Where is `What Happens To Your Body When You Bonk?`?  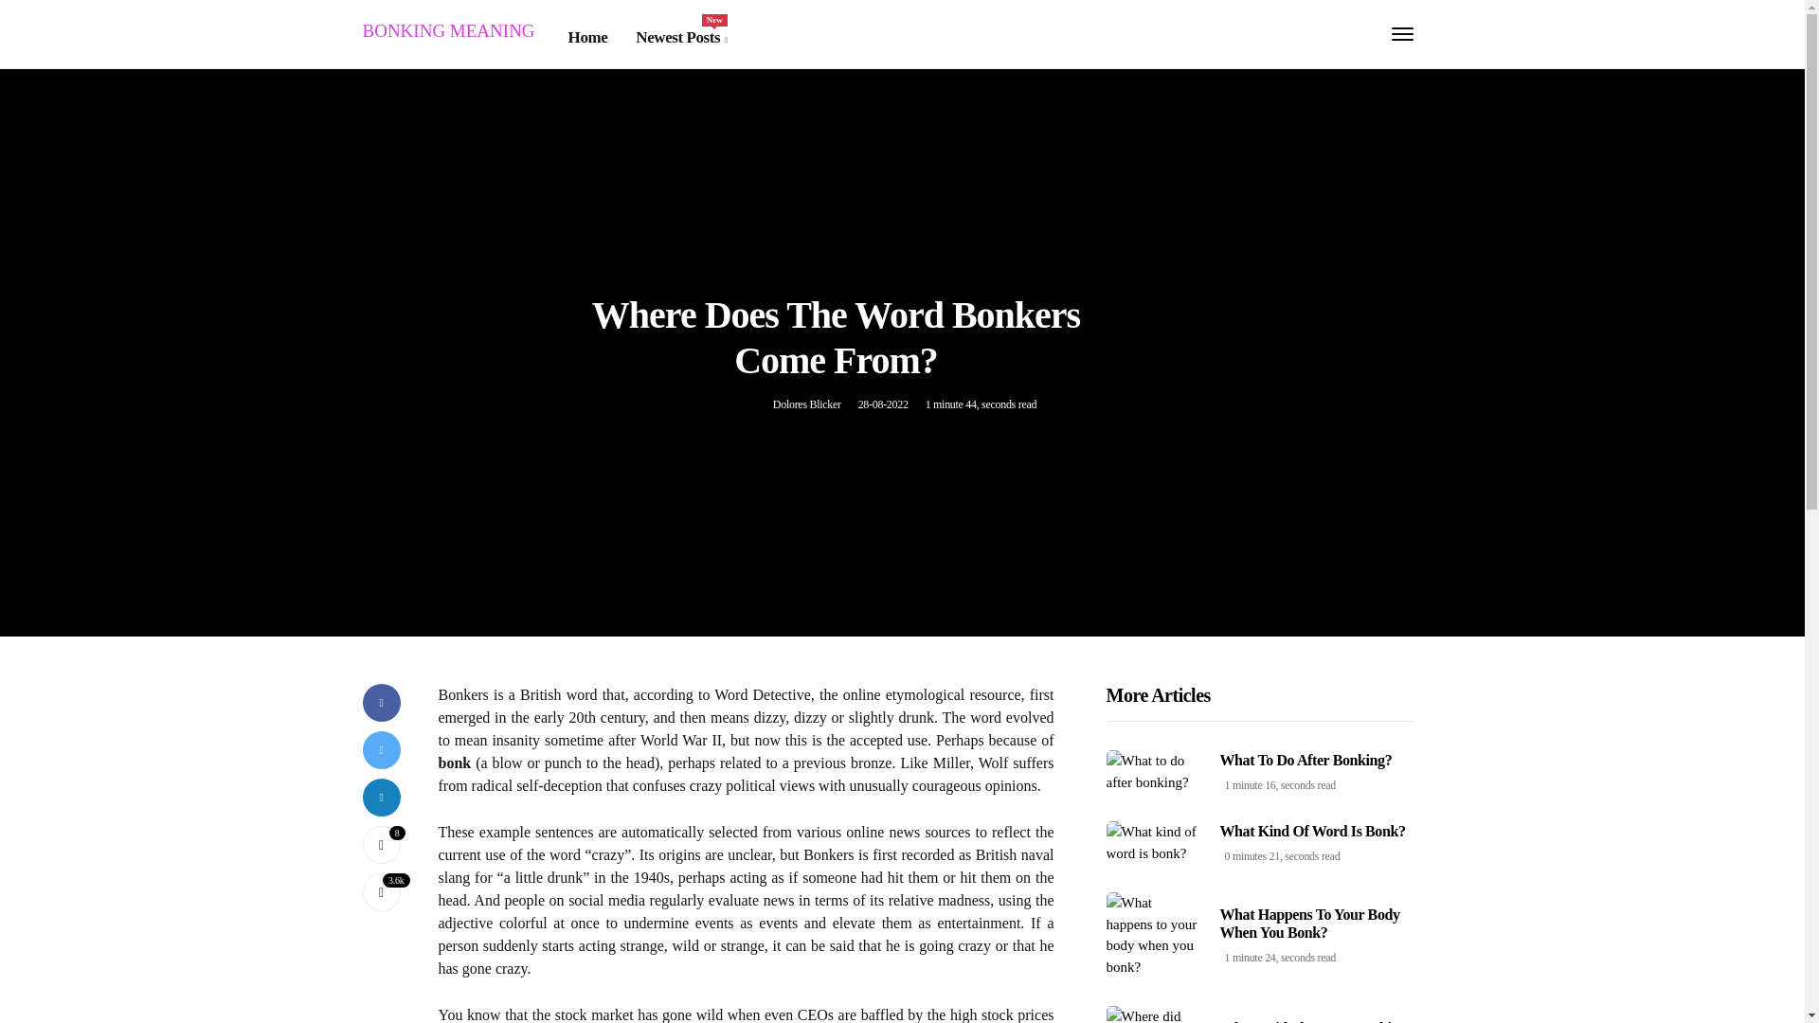
What Happens To Your Body When You Bonk? is located at coordinates (680, 38).